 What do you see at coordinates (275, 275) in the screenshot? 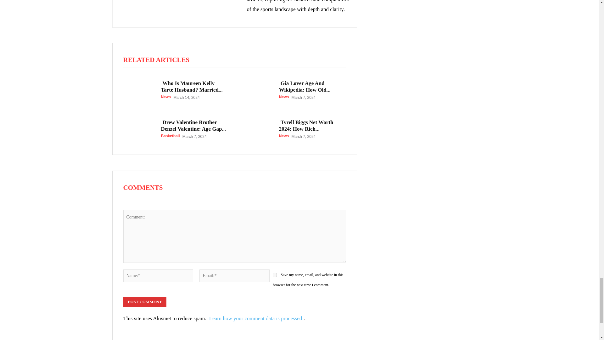
I see `yes` at bounding box center [275, 275].